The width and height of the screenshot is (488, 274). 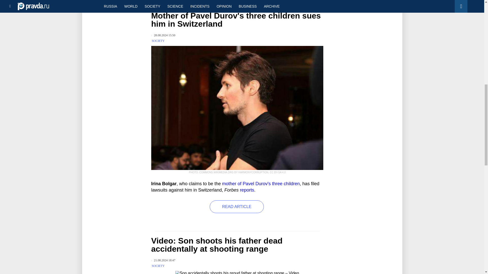 What do you see at coordinates (113, 4) in the screenshot?
I see `Kremlin: Listen to Trump, he's right about WWIII` at bounding box center [113, 4].